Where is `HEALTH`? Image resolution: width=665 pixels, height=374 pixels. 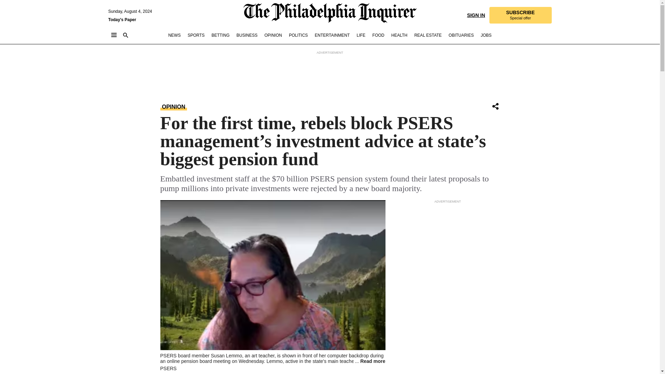
HEALTH is located at coordinates (196, 35).